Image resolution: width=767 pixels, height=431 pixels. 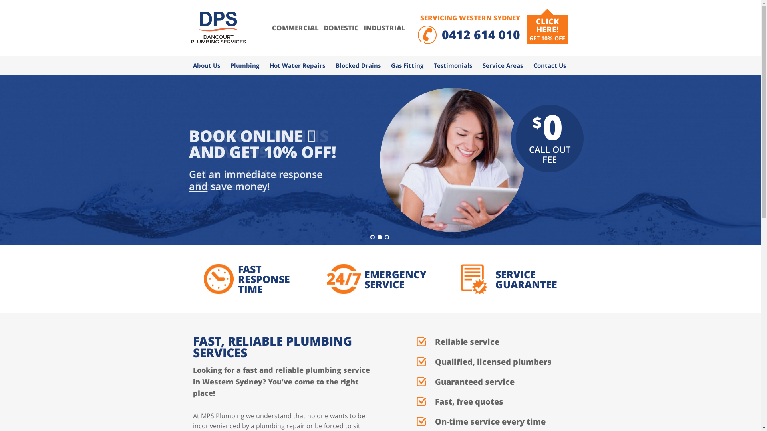 What do you see at coordinates (297, 65) in the screenshot?
I see `Hot Water Repairs` at bounding box center [297, 65].